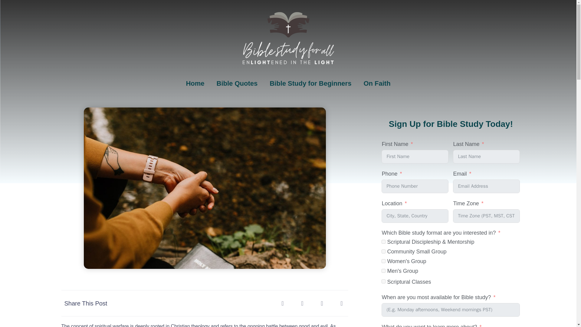 Image resolution: width=581 pixels, height=327 pixels. Describe the element at coordinates (384, 251) in the screenshot. I see `Community Small Group ` at that location.